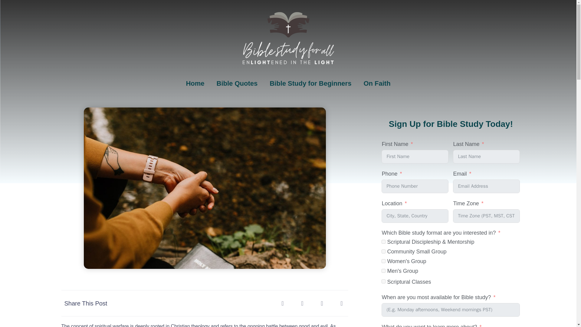 Image resolution: width=581 pixels, height=327 pixels. Describe the element at coordinates (384, 251) in the screenshot. I see `Community Small Group ` at that location.